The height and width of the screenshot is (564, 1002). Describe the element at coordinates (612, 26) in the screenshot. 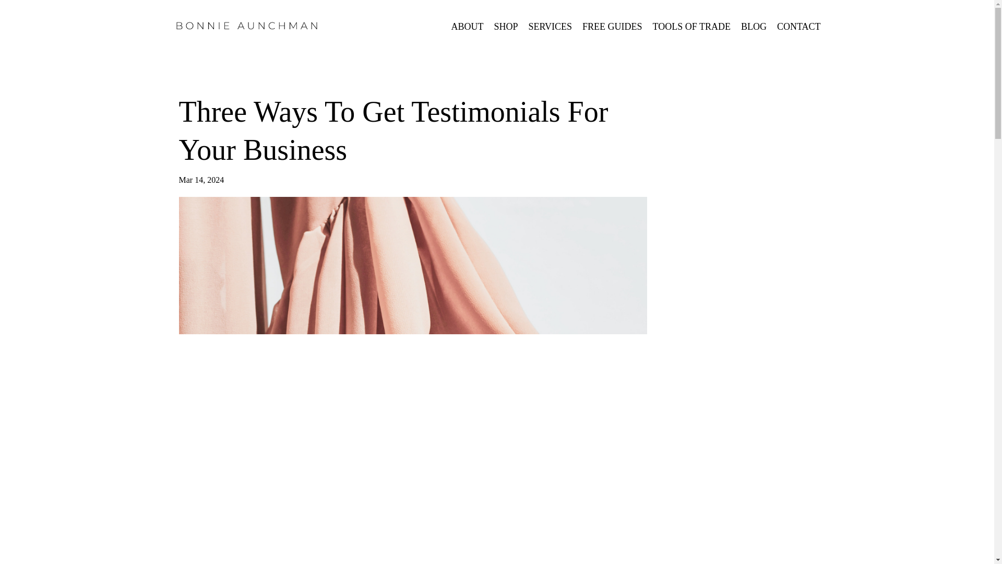

I see `FREE GUIDES` at that location.